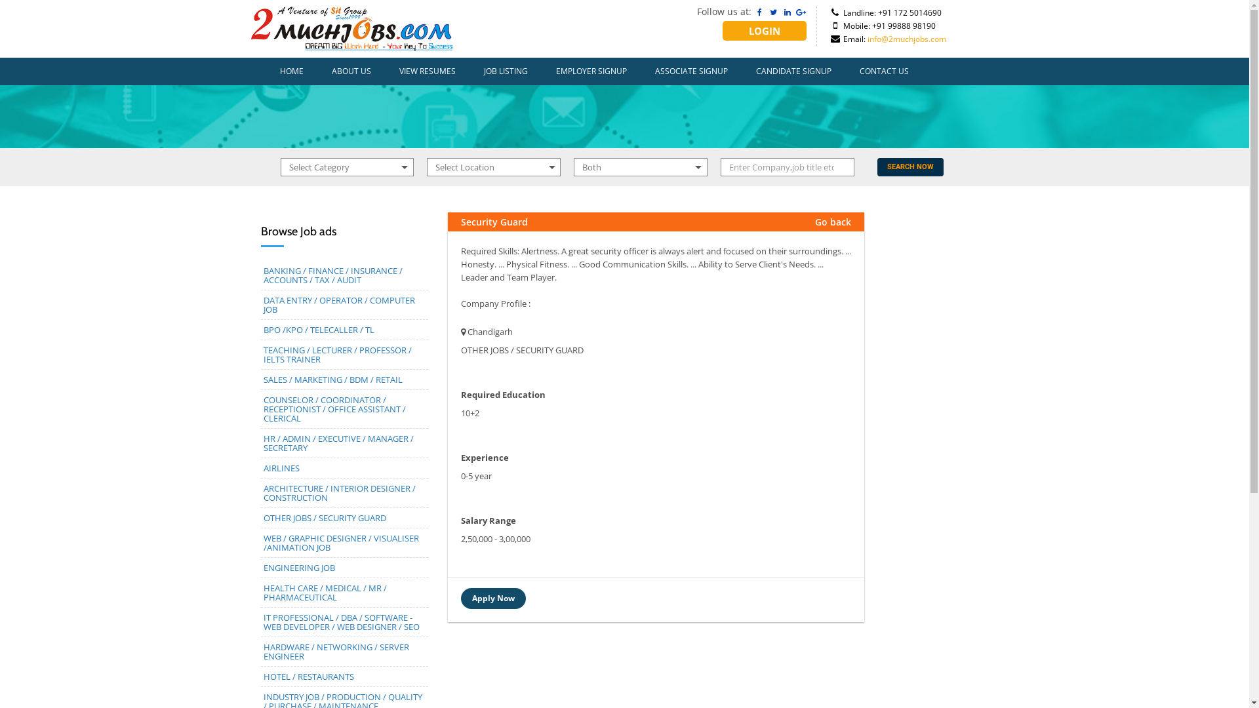 The height and width of the screenshot is (708, 1259). I want to click on ABOUT US, so click(351, 71).